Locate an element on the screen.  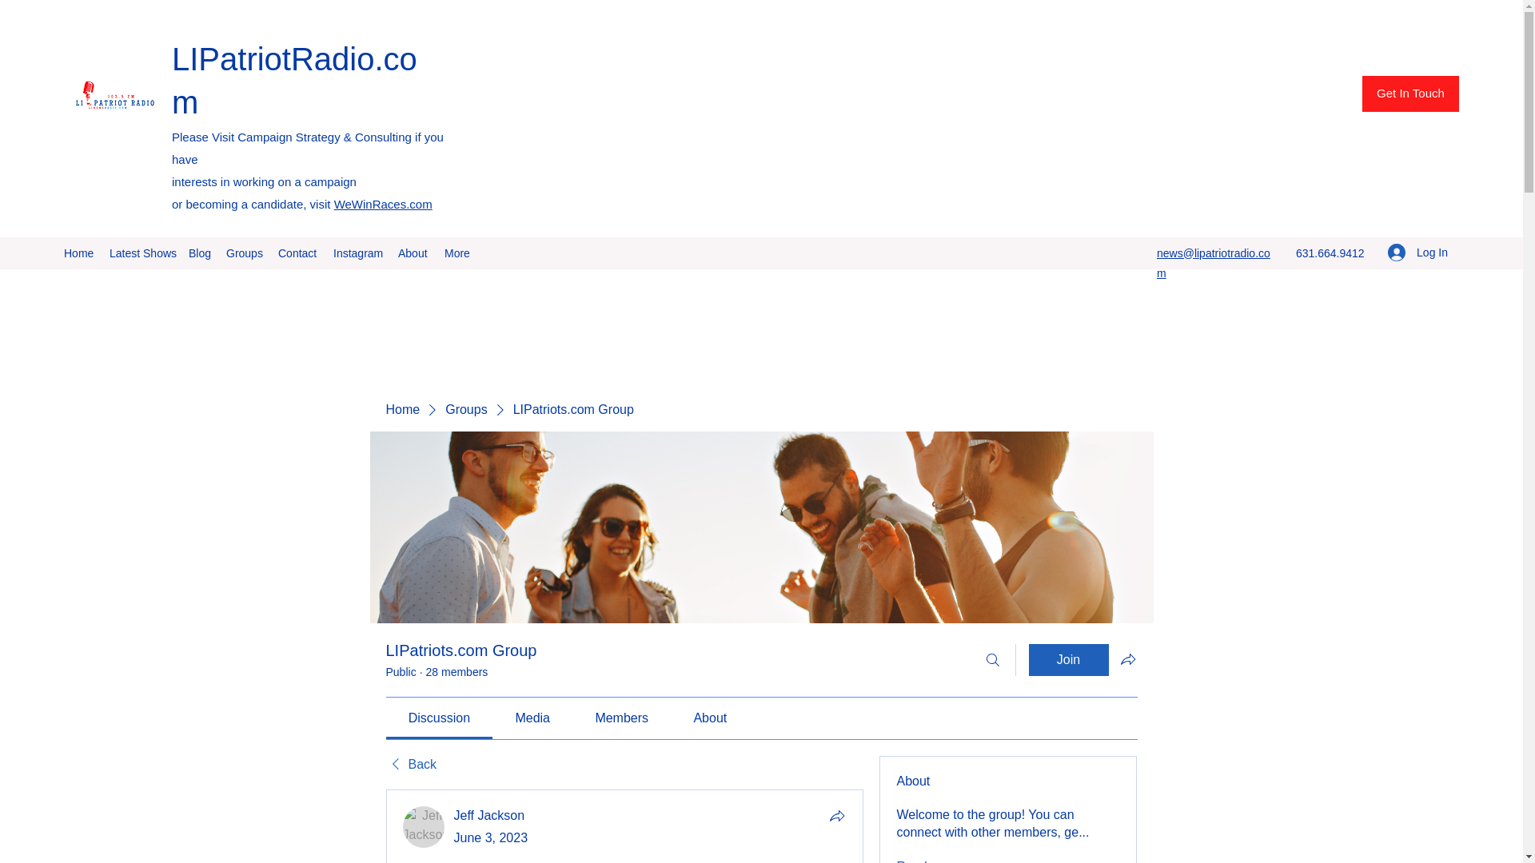
Groups is located at coordinates (465, 409).